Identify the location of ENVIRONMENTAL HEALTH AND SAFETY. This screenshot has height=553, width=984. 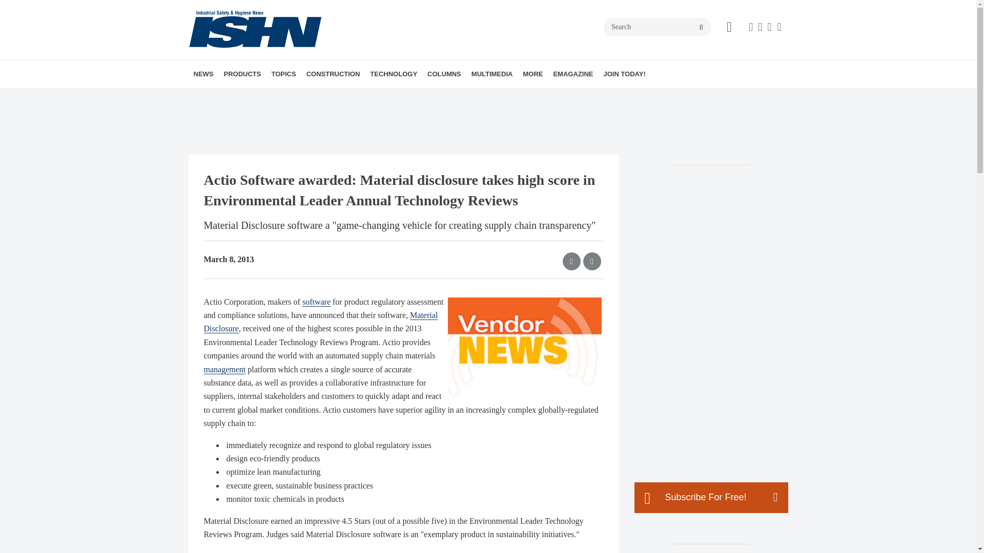
(330, 102).